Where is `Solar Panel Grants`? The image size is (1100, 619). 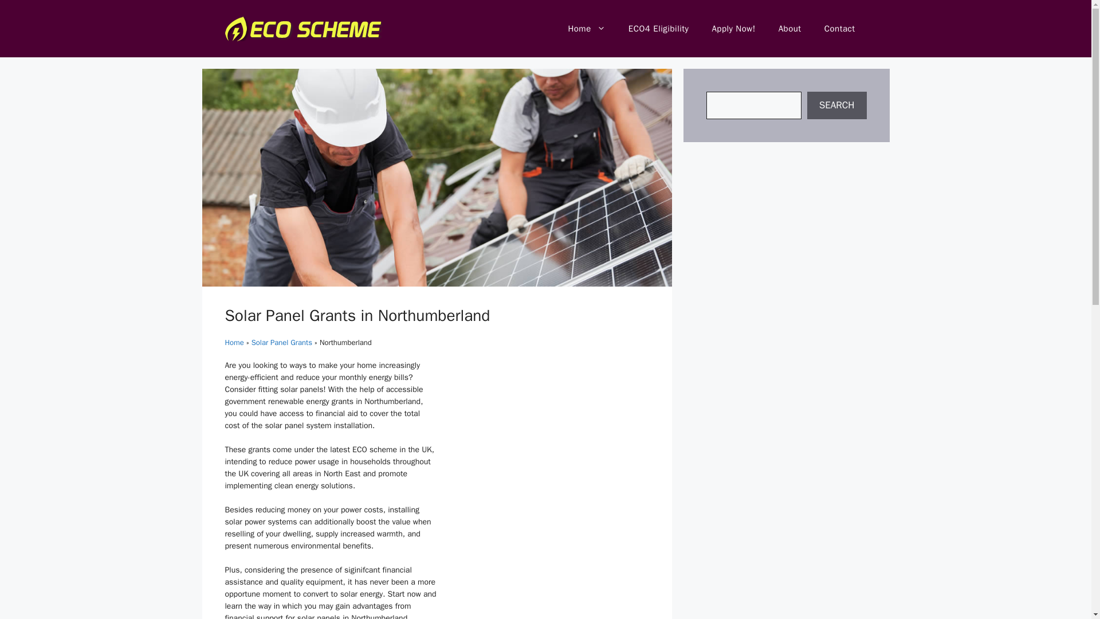 Solar Panel Grants is located at coordinates (282, 342).